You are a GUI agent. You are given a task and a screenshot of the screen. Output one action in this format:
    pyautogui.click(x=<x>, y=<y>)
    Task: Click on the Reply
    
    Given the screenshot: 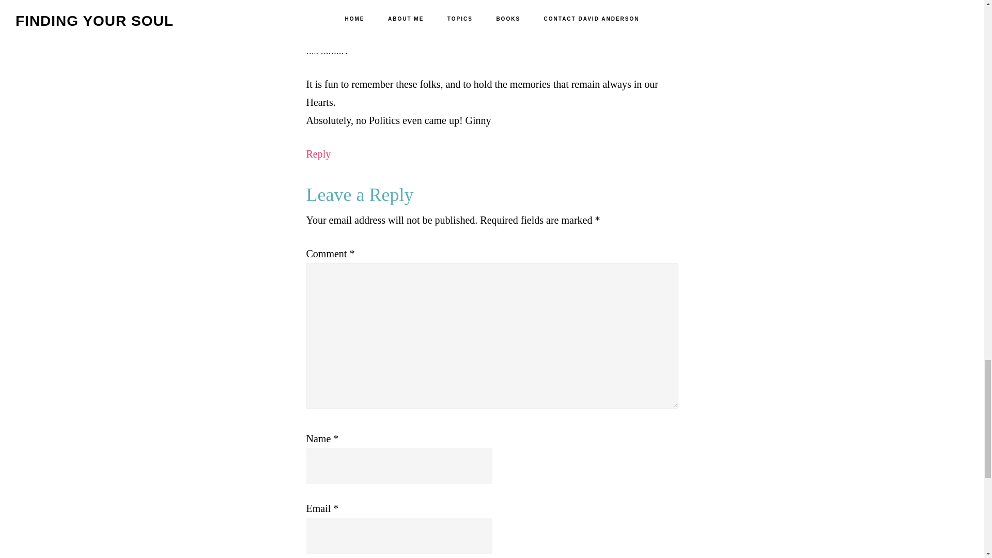 What is the action you would take?
    pyautogui.click(x=318, y=154)
    